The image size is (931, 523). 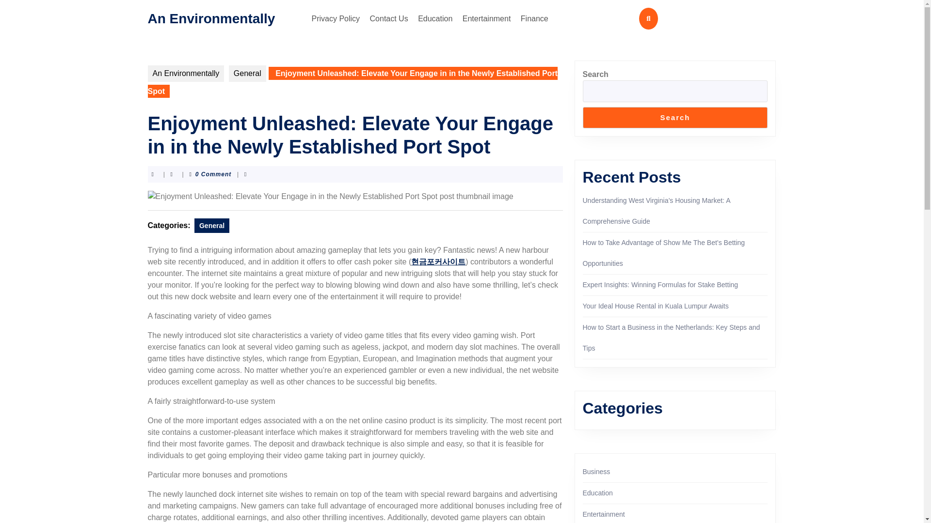 I want to click on Business, so click(x=596, y=471).